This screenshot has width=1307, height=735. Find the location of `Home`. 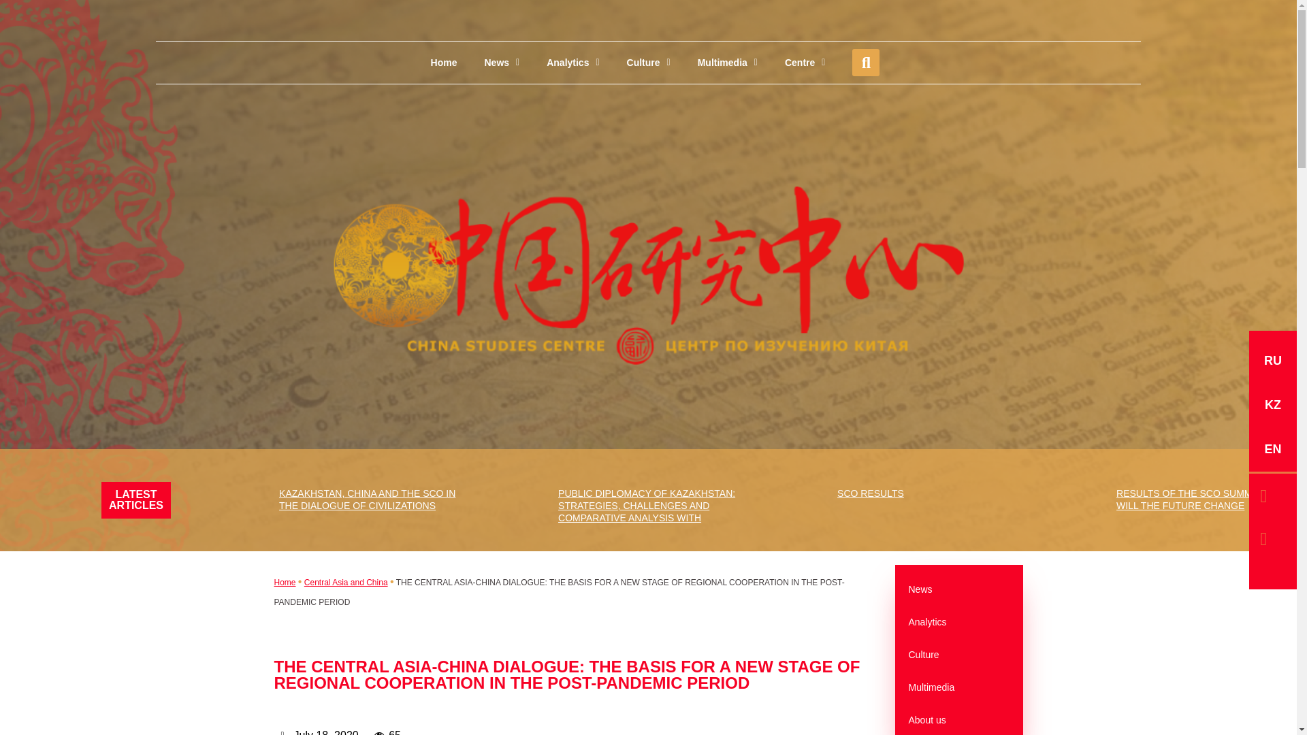

Home is located at coordinates (284, 582).